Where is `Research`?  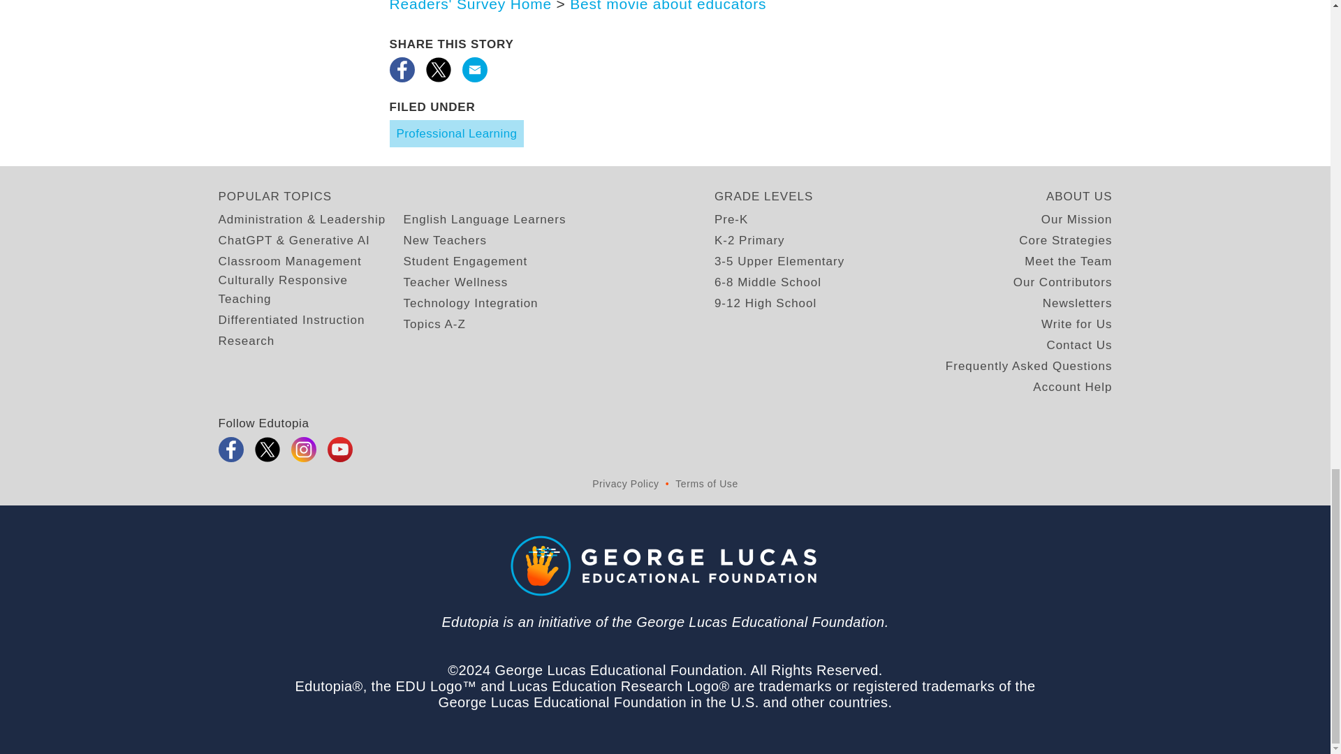
Research is located at coordinates (246, 341).